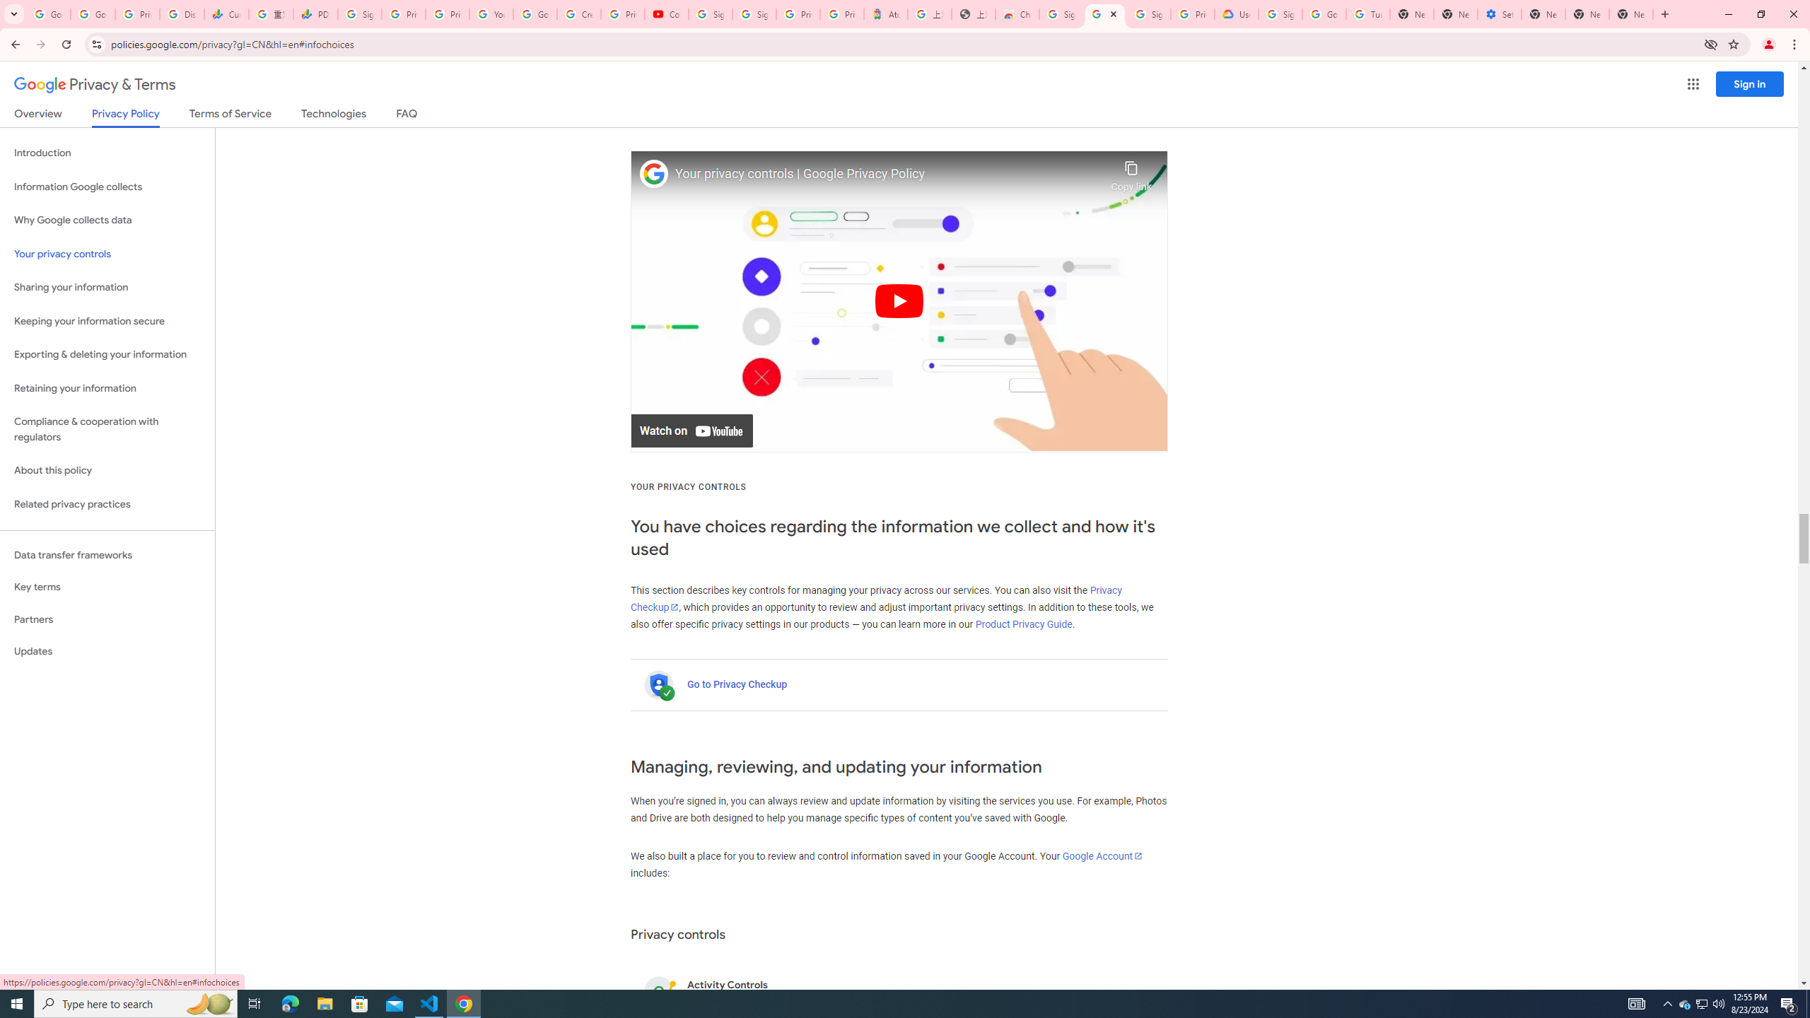 The height and width of the screenshot is (1018, 1810). What do you see at coordinates (107, 504) in the screenshot?
I see `Related privacy practices` at bounding box center [107, 504].